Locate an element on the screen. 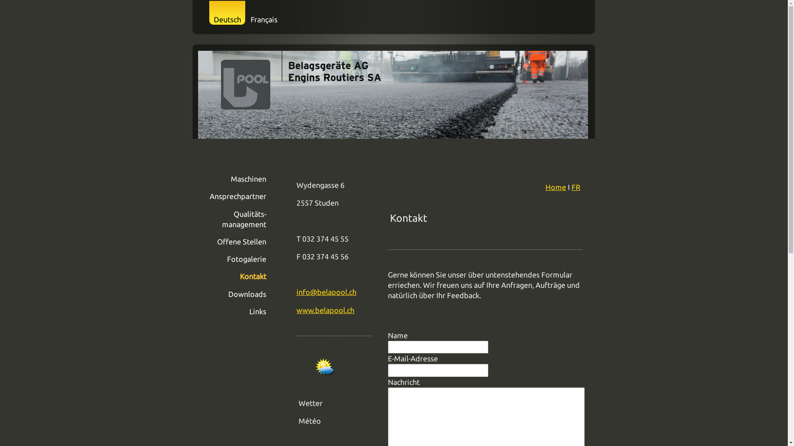 The width and height of the screenshot is (794, 446). www.belapool.ch is located at coordinates (325, 310).